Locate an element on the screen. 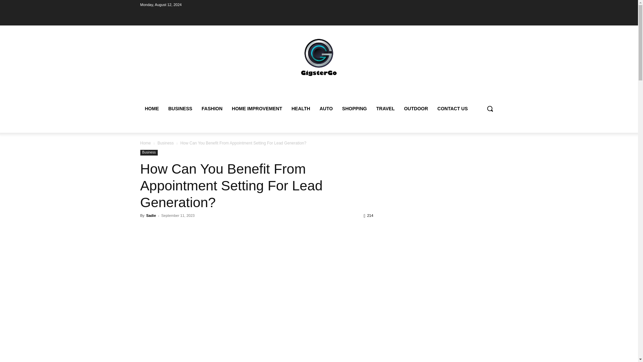 The width and height of the screenshot is (643, 362). FASHION is located at coordinates (212, 109).